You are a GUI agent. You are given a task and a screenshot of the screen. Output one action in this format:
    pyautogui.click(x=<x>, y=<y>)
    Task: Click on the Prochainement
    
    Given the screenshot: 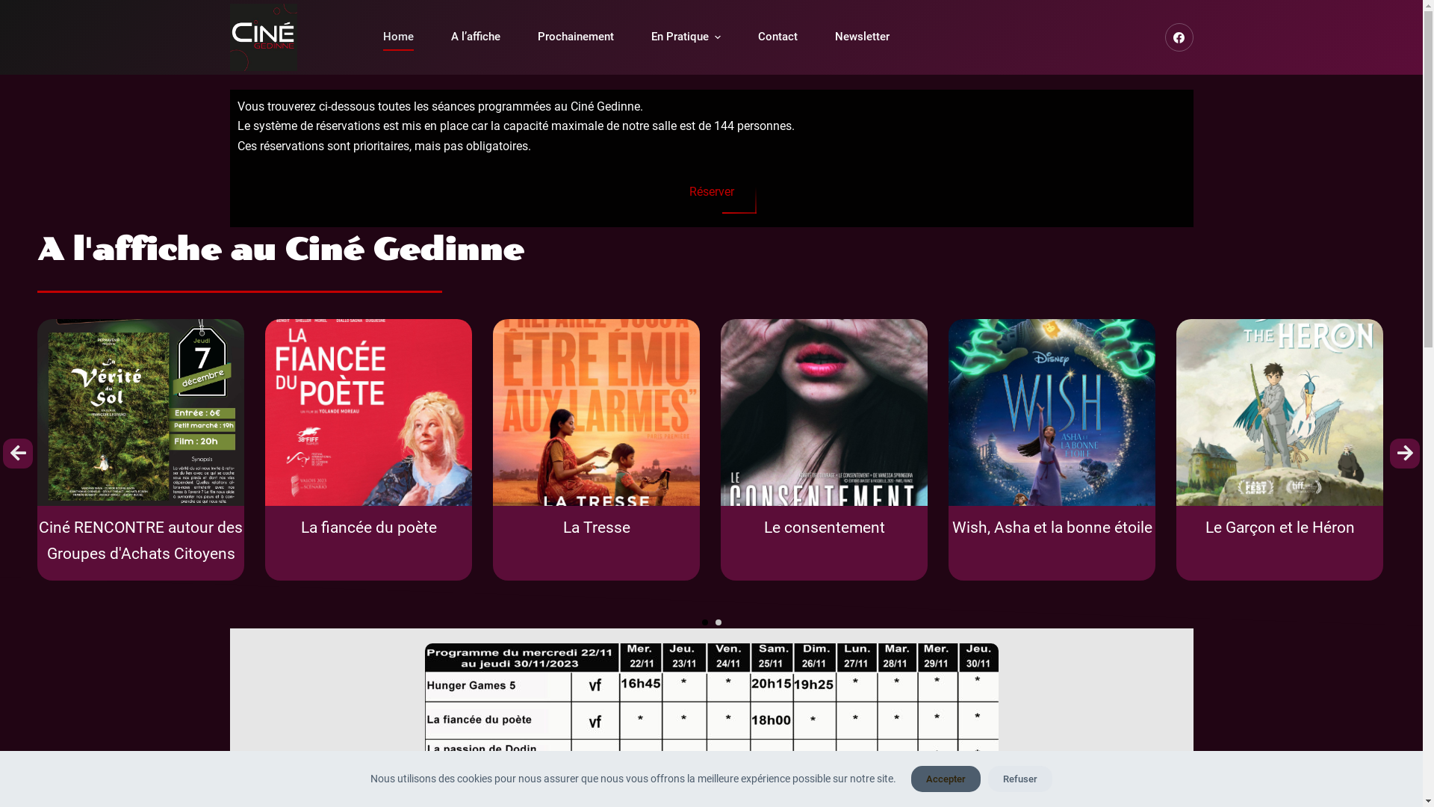 What is the action you would take?
    pyautogui.click(x=575, y=37)
    